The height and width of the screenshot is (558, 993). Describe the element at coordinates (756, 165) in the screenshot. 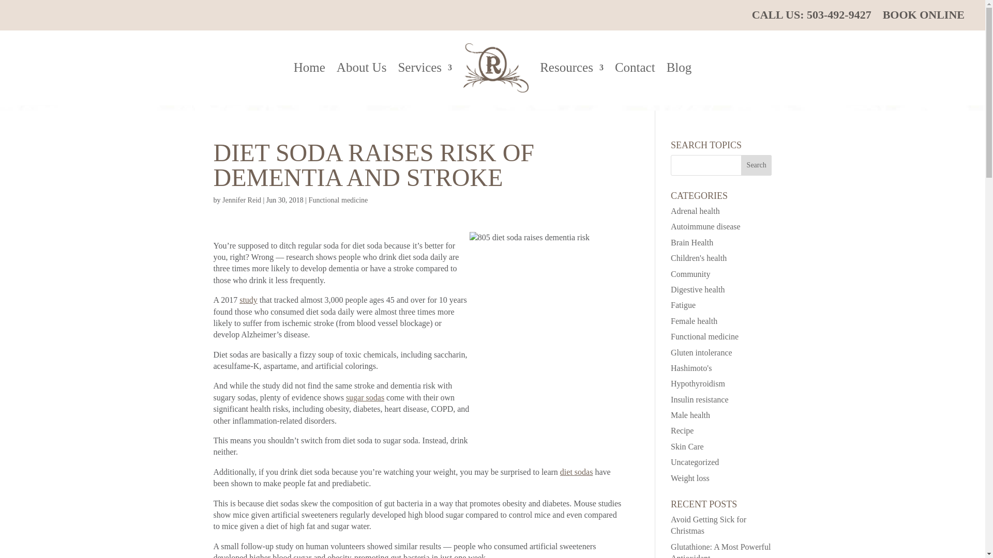

I see `Search` at that location.